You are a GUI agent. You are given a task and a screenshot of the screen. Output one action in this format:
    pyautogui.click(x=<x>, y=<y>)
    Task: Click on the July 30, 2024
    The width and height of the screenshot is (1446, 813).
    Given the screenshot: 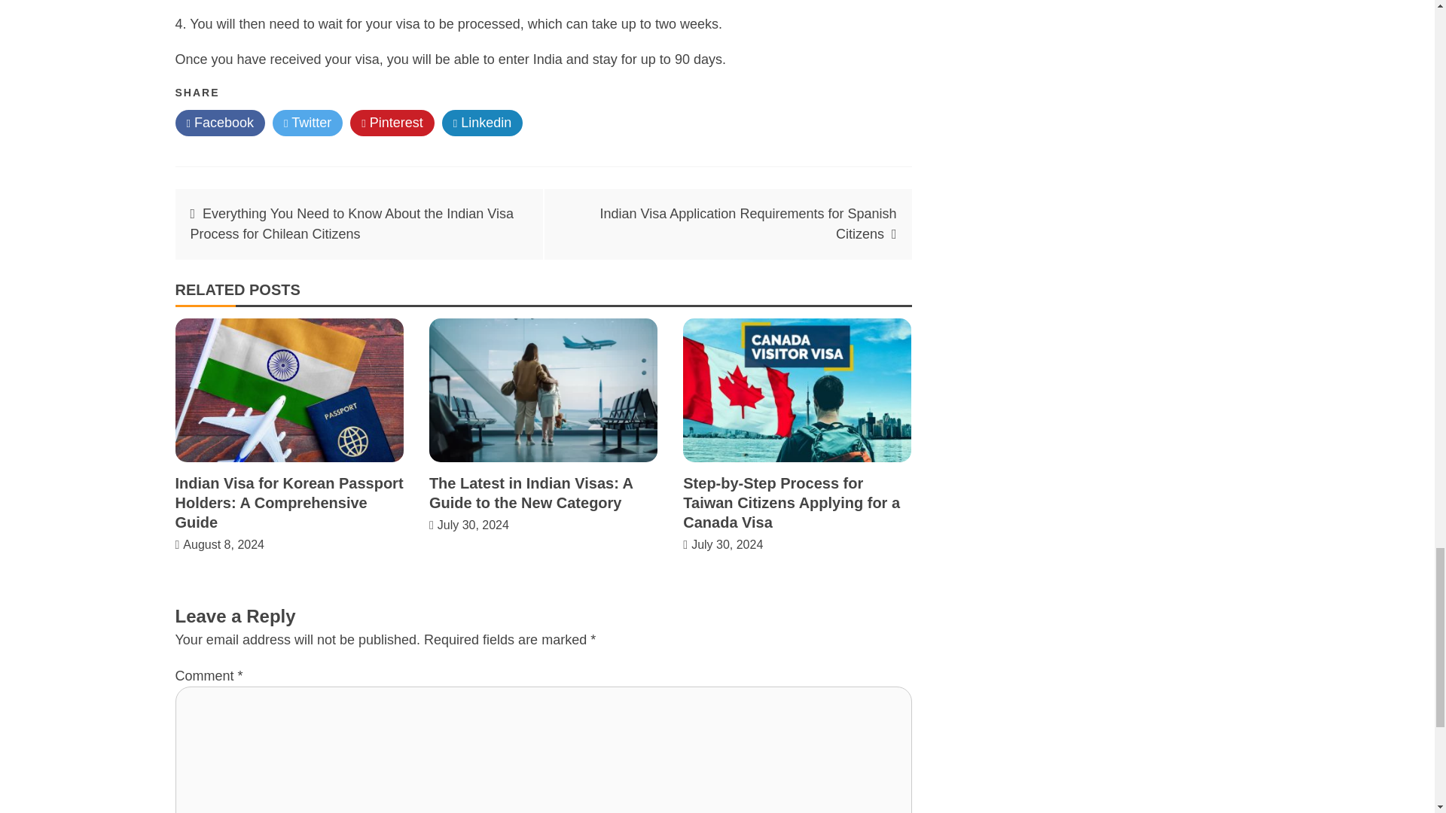 What is the action you would take?
    pyautogui.click(x=473, y=525)
    